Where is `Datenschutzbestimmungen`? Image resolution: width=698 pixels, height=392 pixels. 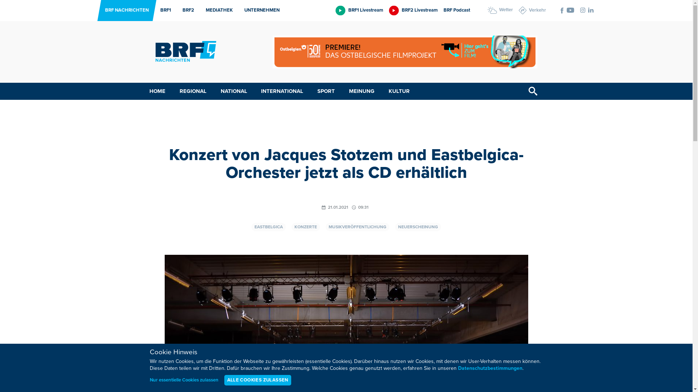 Datenschutzbestimmungen is located at coordinates (490, 368).